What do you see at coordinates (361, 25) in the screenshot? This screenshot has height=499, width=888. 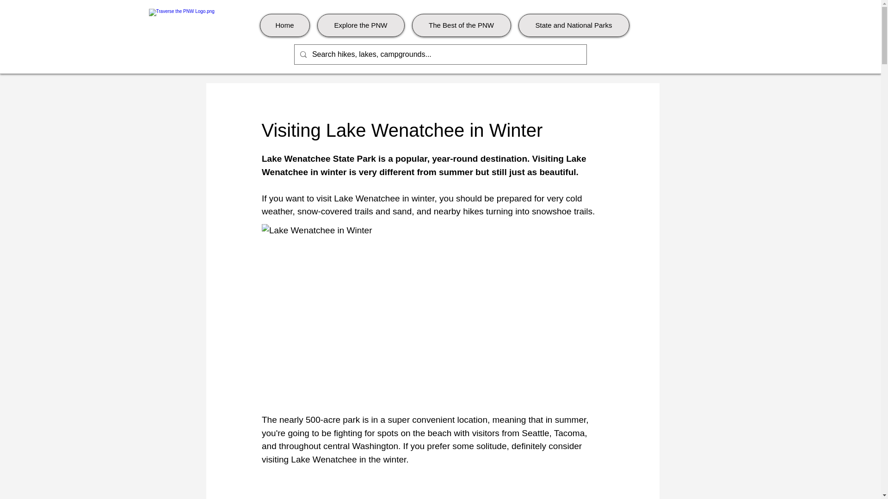 I see `Explore the PNW` at bounding box center [361, 25].